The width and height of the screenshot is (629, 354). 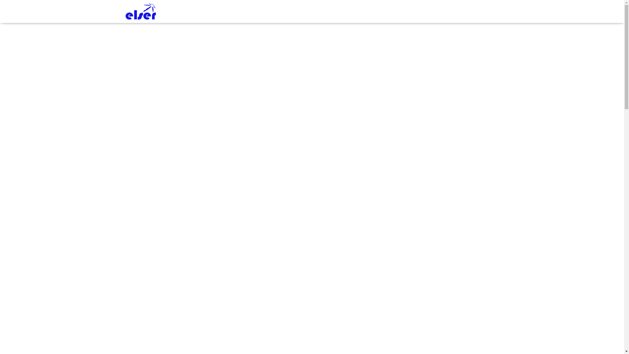 What do you see at coordinates (141, 11) in the screenshot?
I see `ELSER LLC` at bounding box center [141, 11].